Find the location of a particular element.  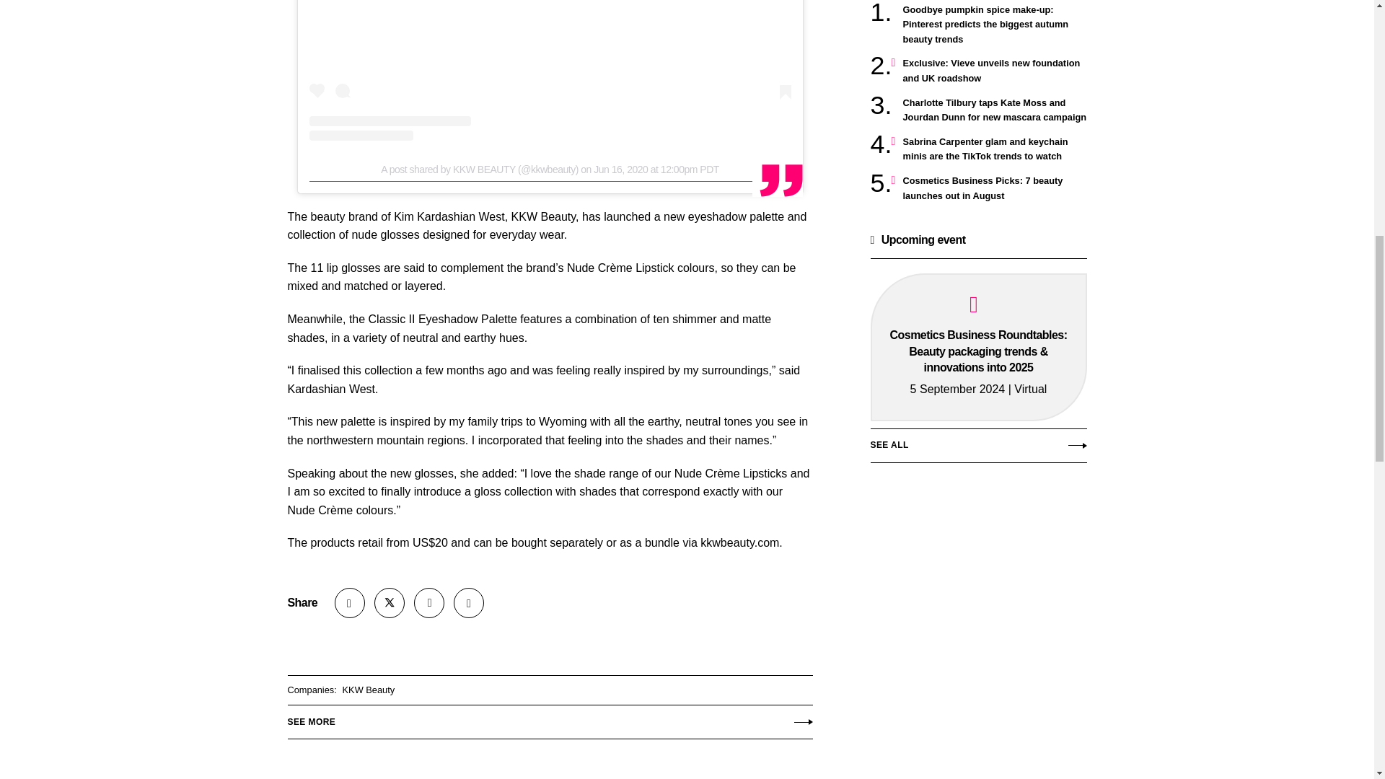

Share is located at coordinates (350, 603).